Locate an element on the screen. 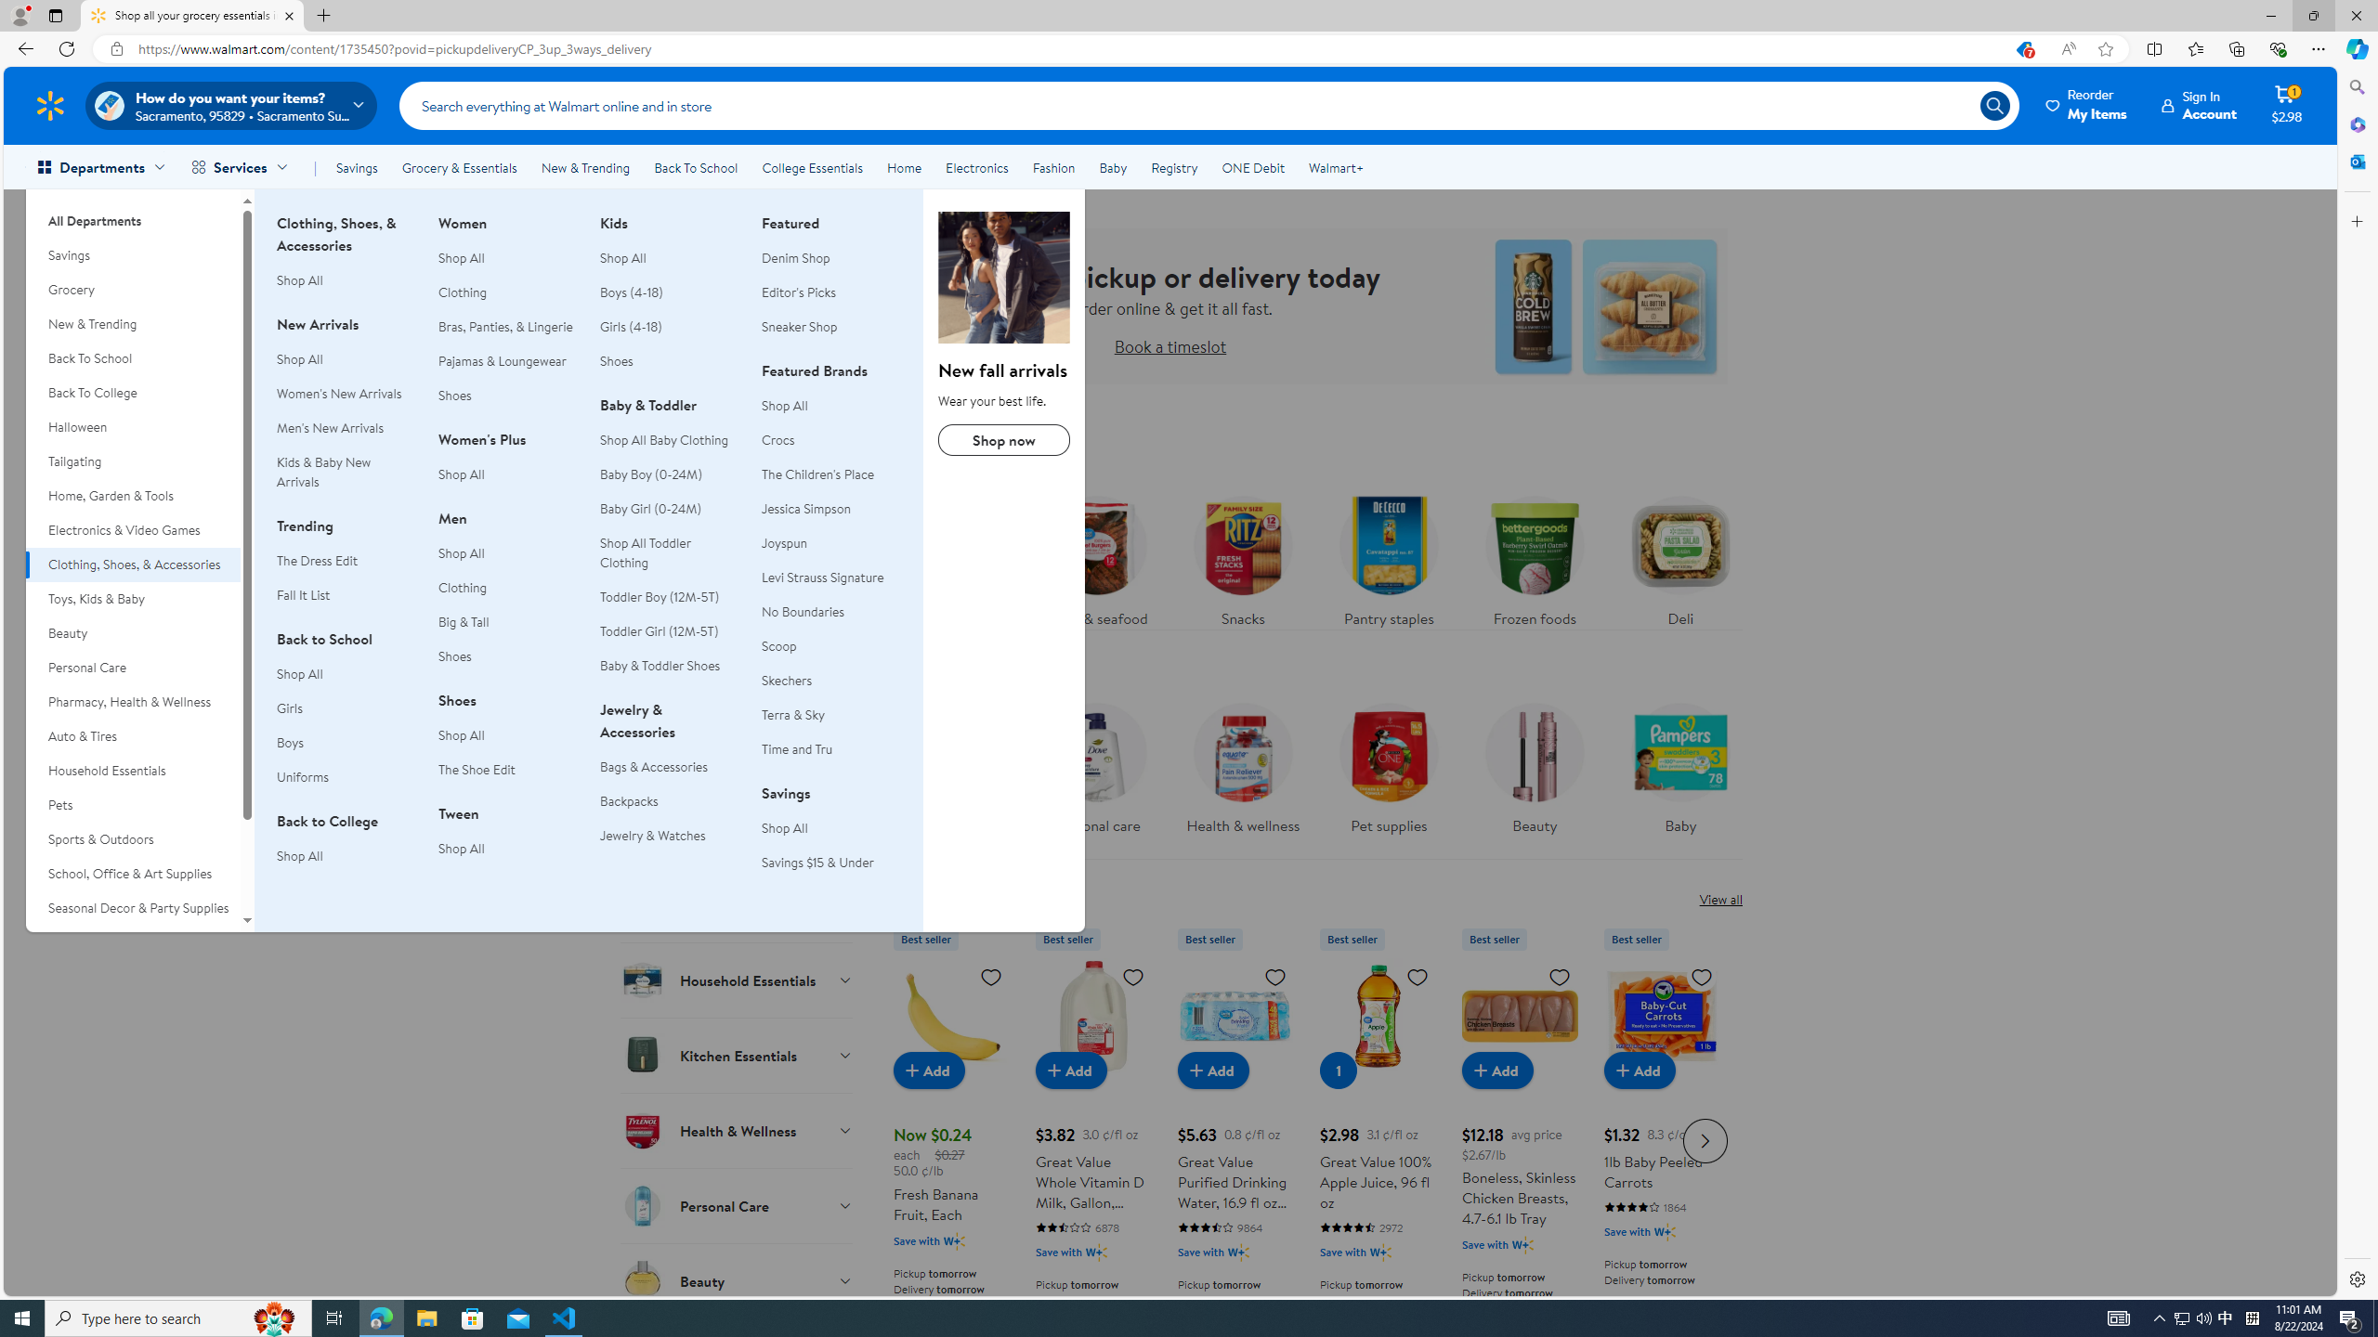 This screenshot has height=1337, width=2378. Shop All is located at coordinates (784, 827).